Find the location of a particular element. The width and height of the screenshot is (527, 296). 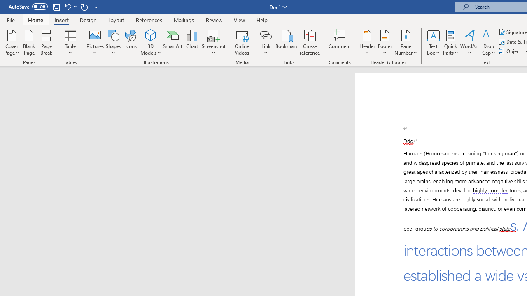

3D Models is located at coordinates (151, 42).